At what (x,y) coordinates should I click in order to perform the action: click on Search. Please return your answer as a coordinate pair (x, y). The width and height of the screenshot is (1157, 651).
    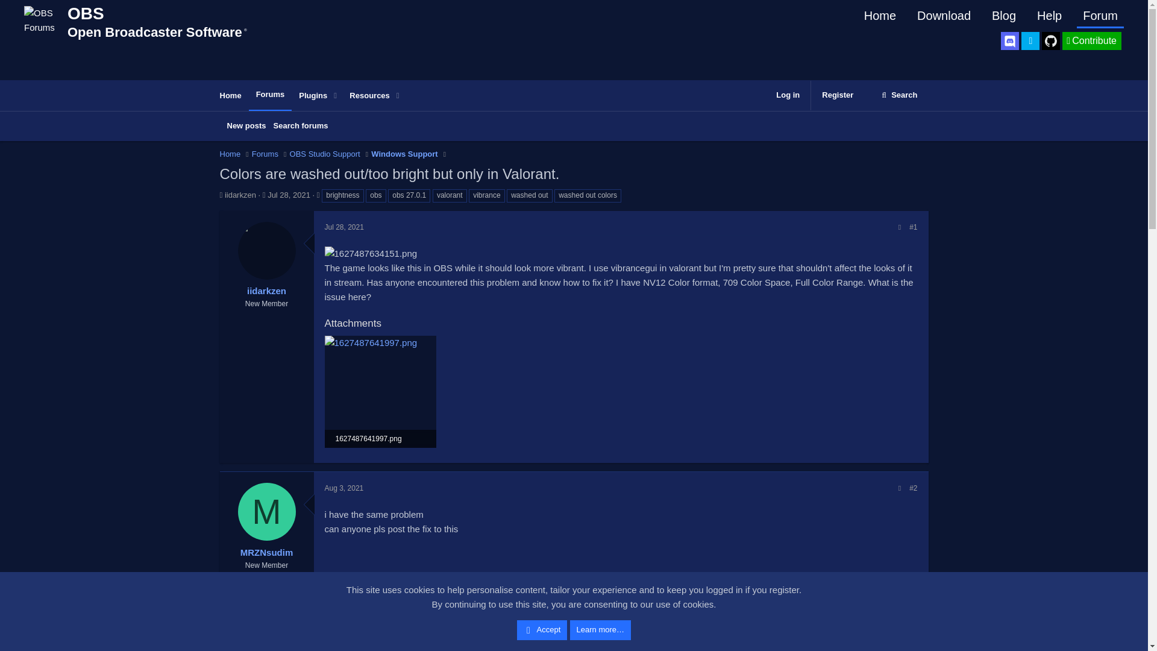
    Looking at the image, I should click on (898, 95).